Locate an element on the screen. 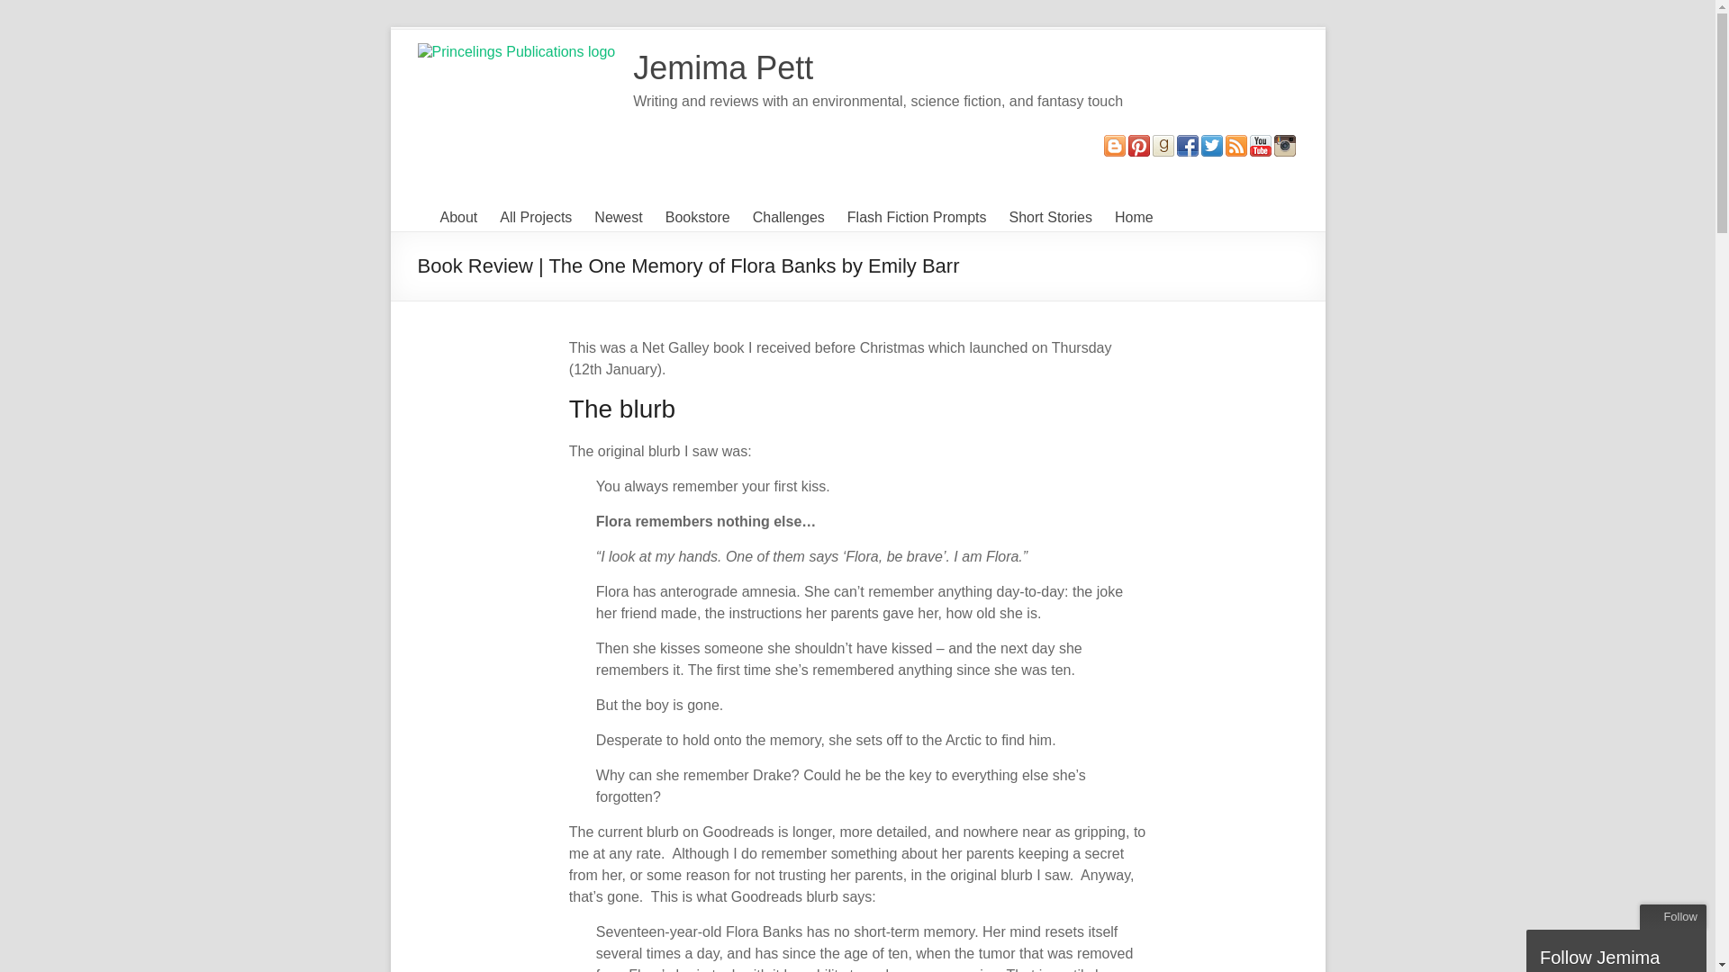  YouTube Channel is located at coordinates (1261, 144).